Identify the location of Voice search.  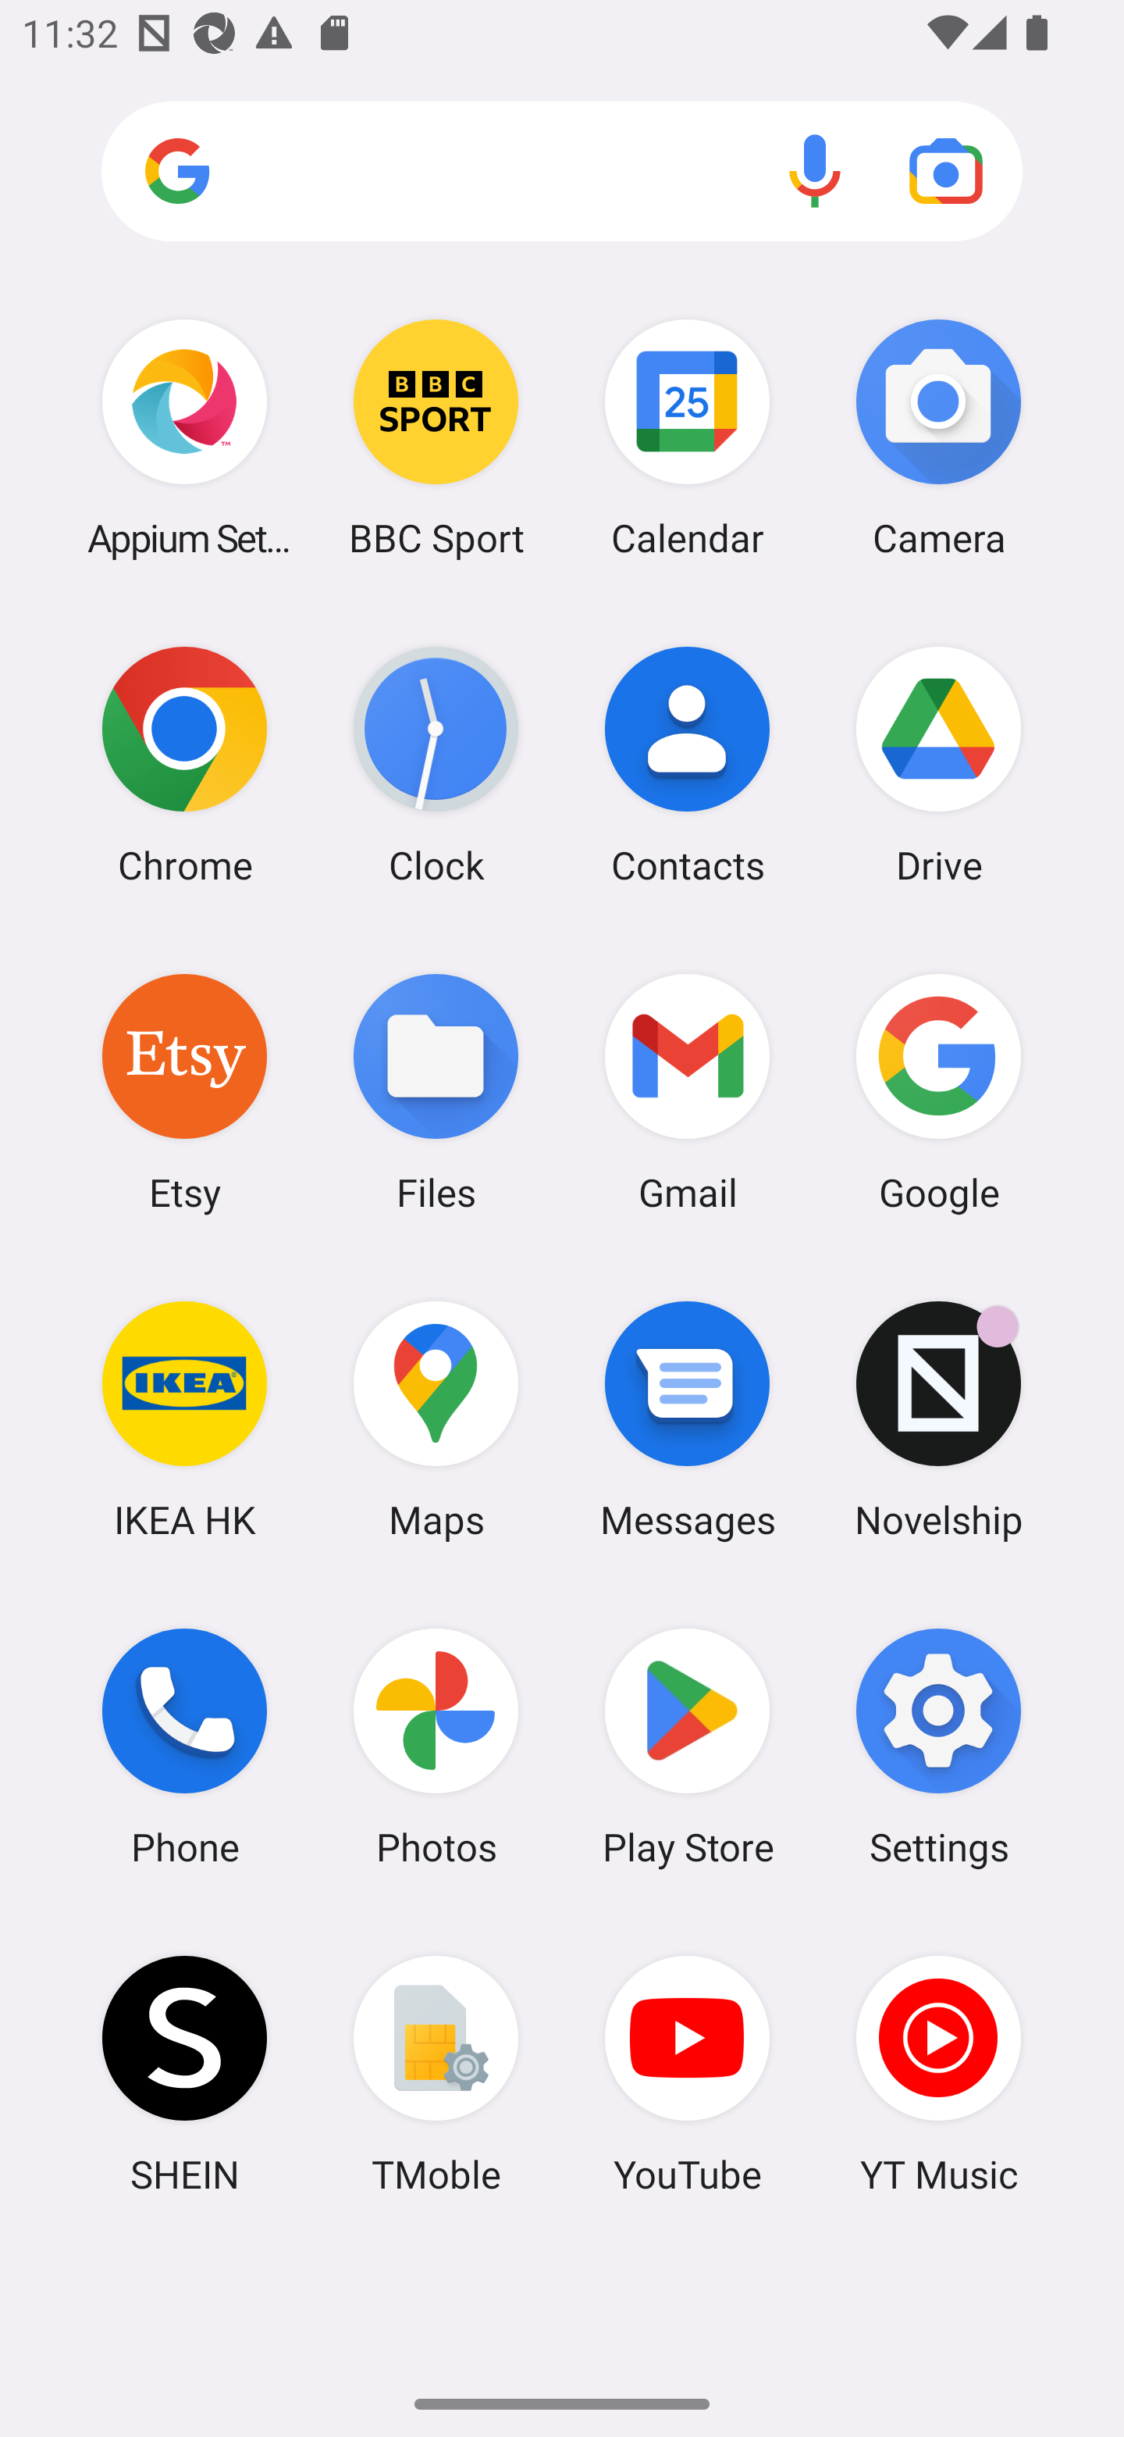
(815, 170).